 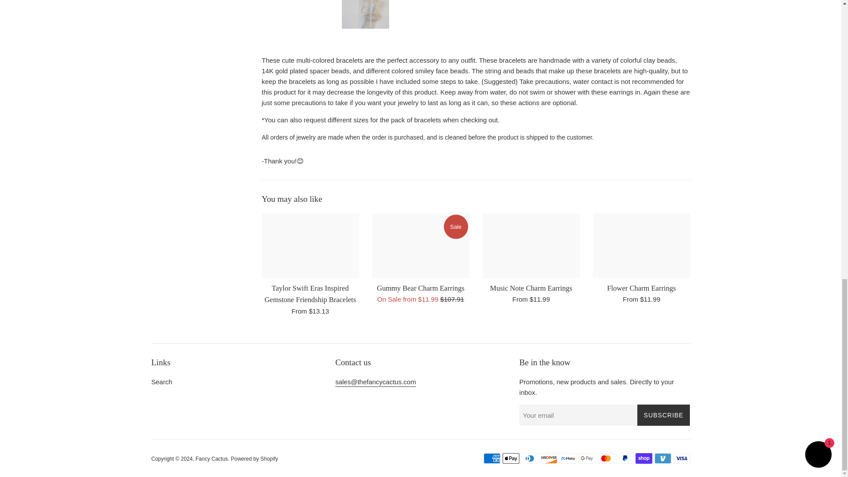 I want to click on Taylor Swift Eras Inspired Gemstone Friendship Bracelets, so click(x=310, y=246).